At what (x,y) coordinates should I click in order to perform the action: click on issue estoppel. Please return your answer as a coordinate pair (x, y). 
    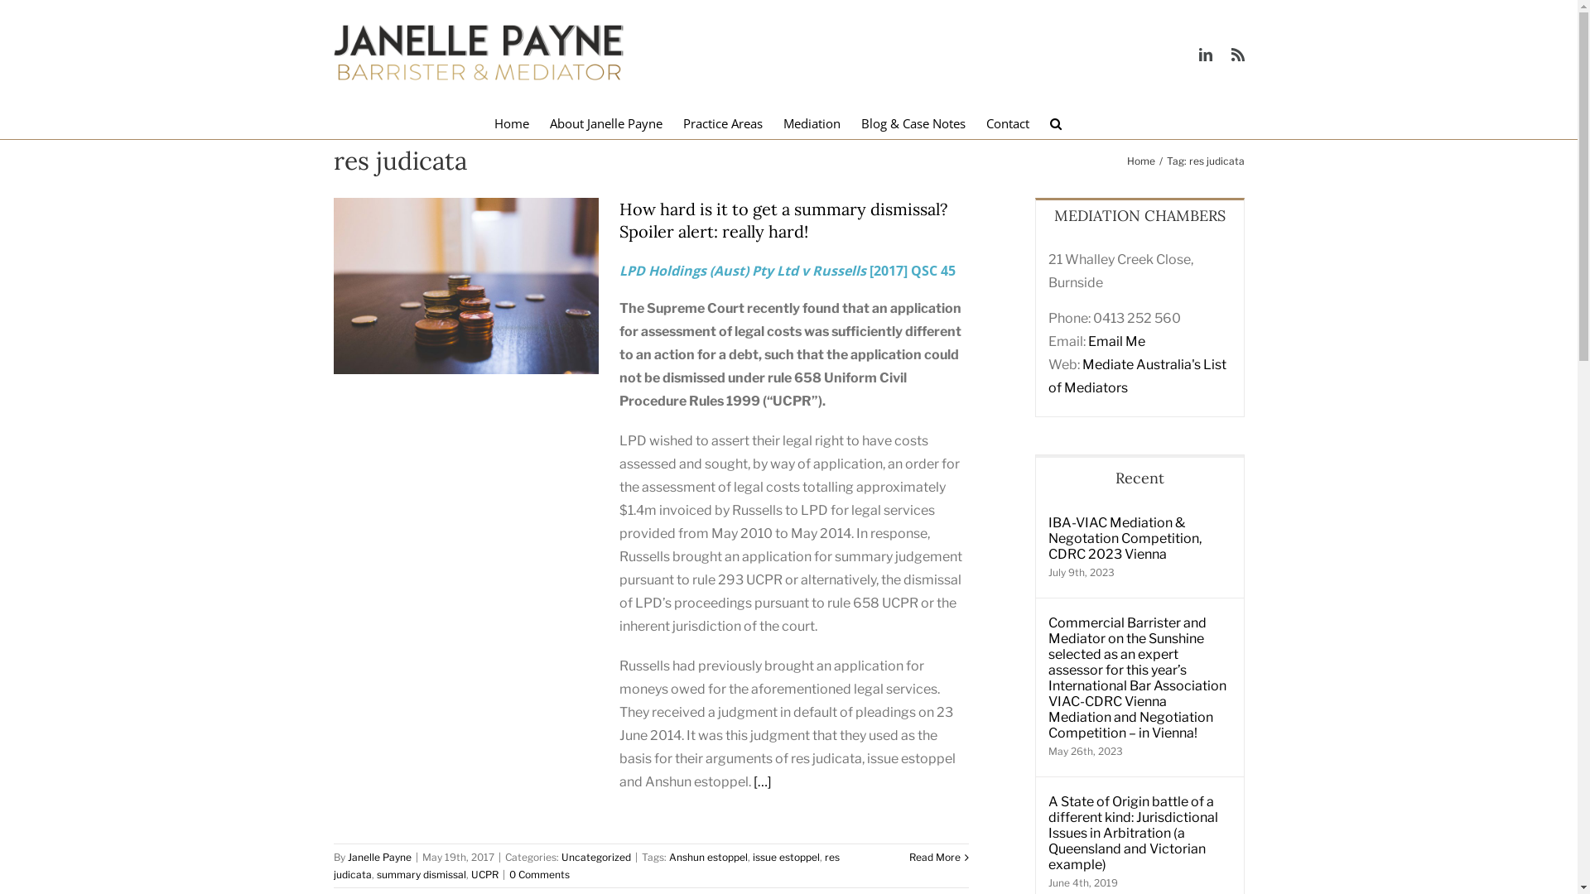
    Looking at the image, I should click on (785, 858).